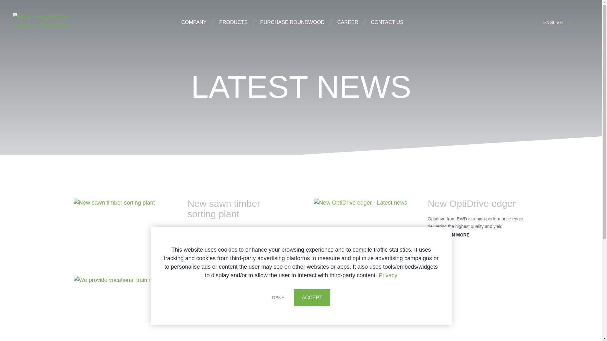 The height and width of the screenshot is (341, 607). What do you see at coordinates (312, 297) in the screenshot?
I see `ACCEPT` at bounding box center [312, 297].